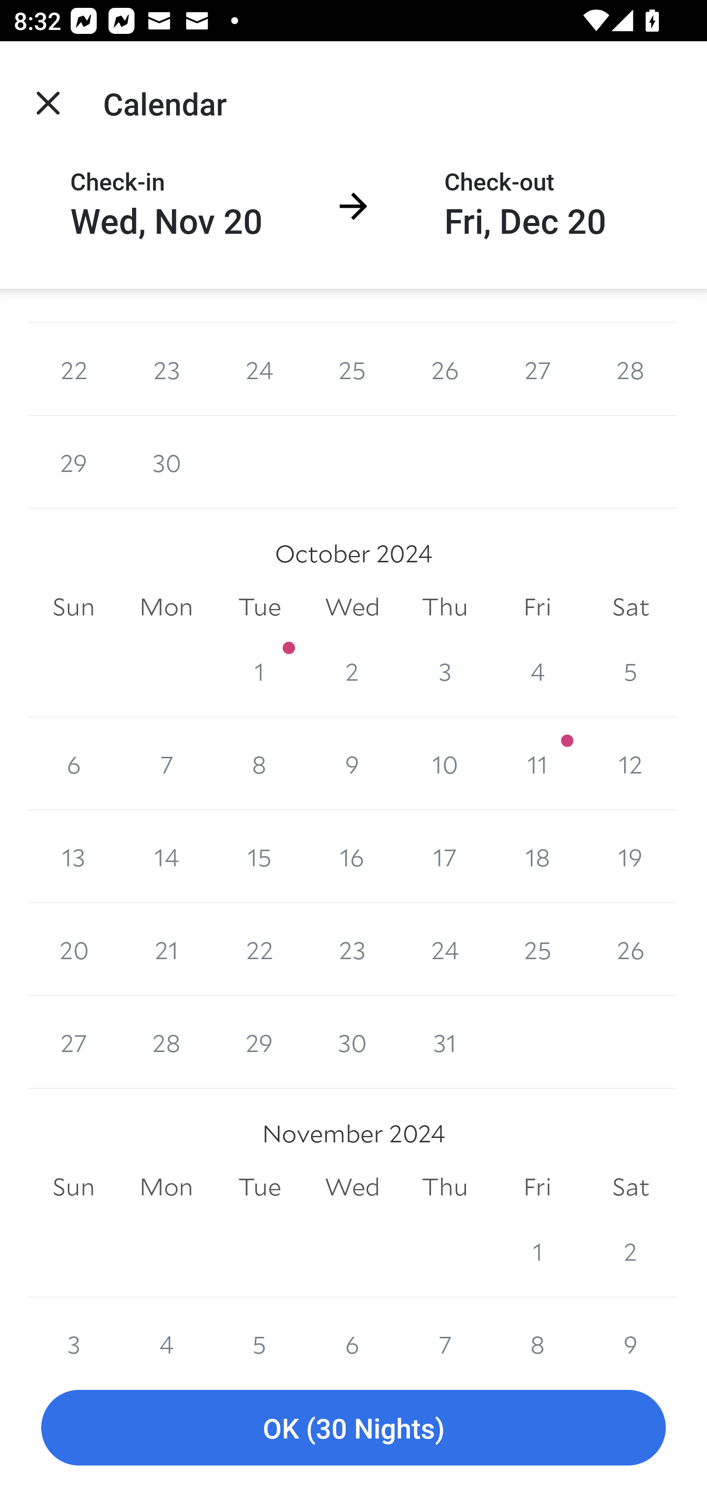 The image size is (707, 1493). What do you see at coordinates (353, 607) in the screenshot?
I see `Wed` at bounding box center [353, 607].